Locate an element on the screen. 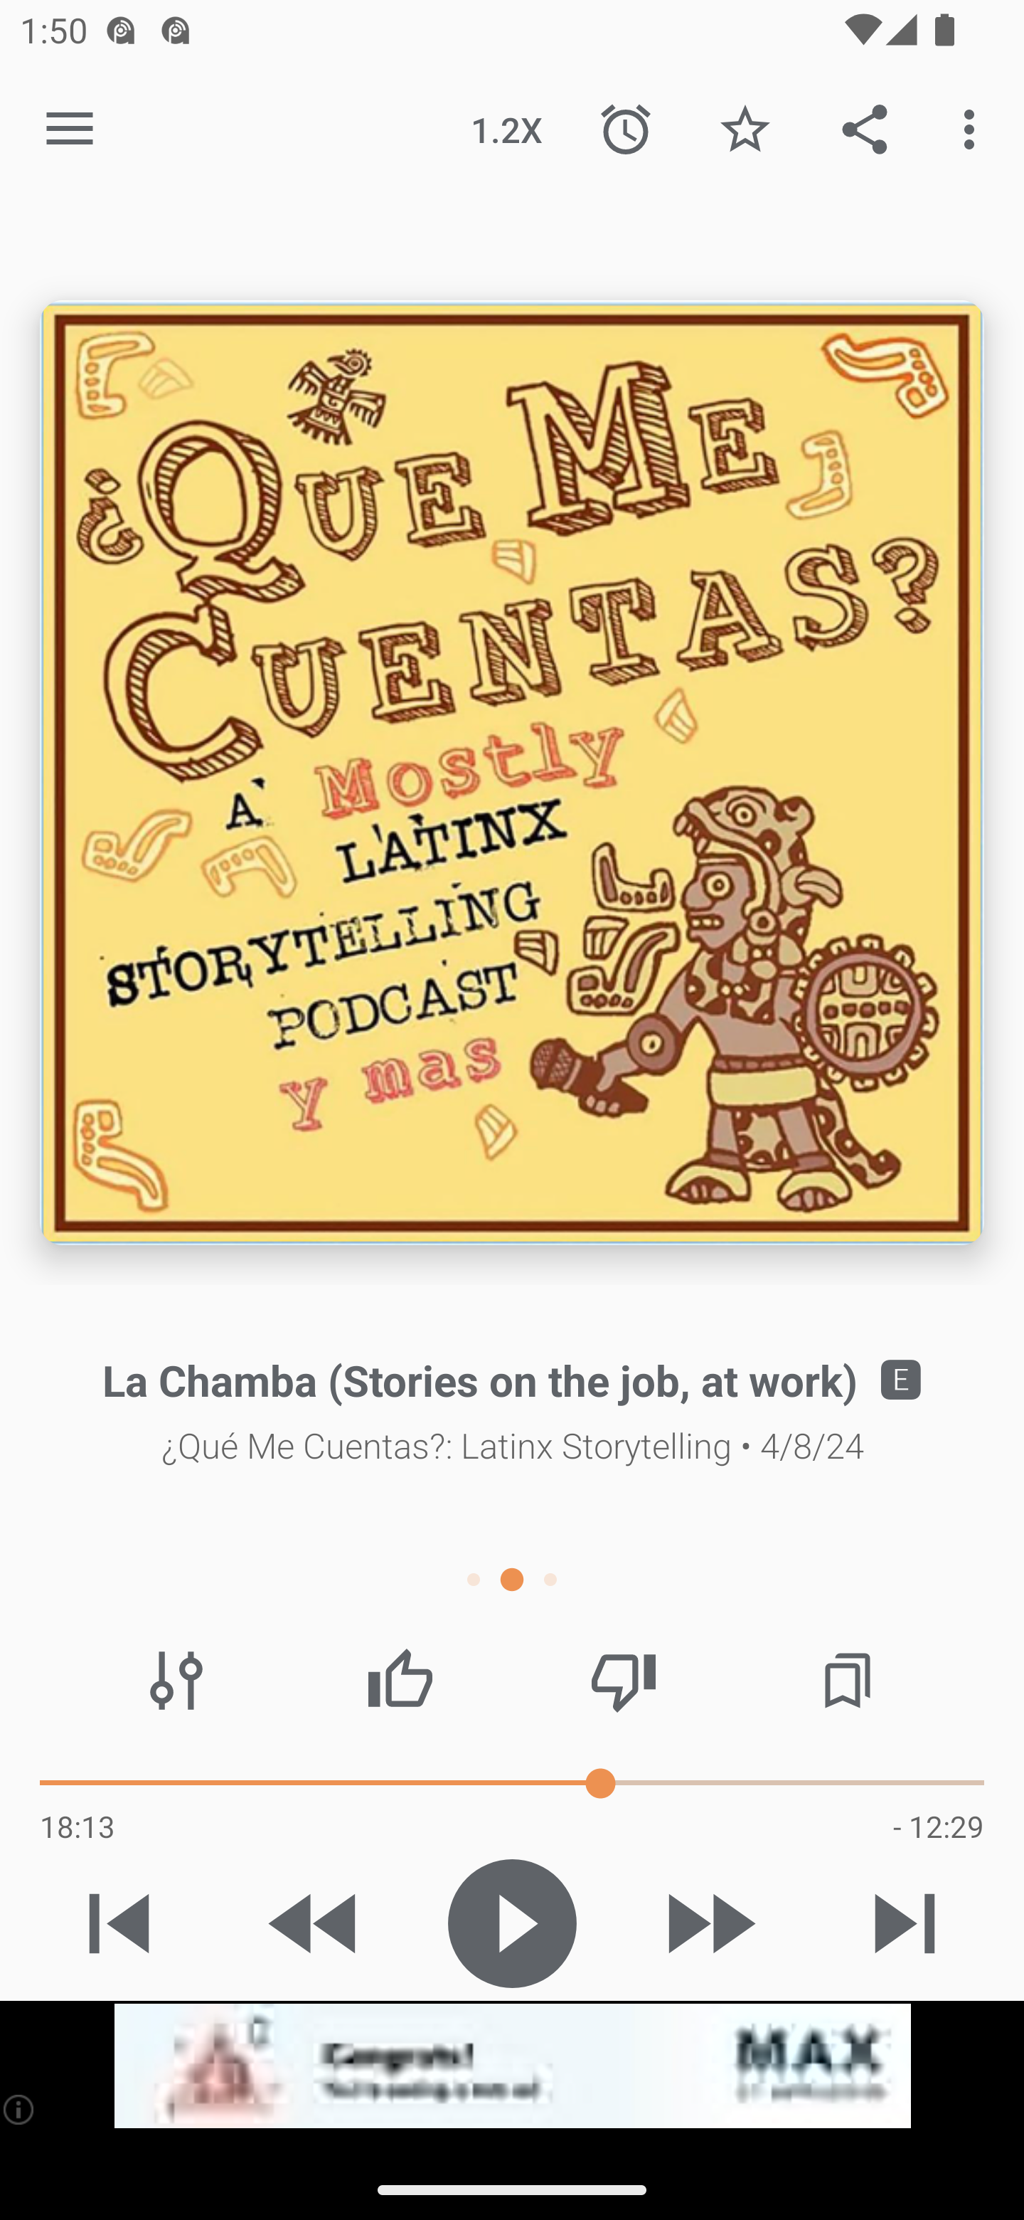 This screenshot has width=1024, height=2220. Next track is located at coordinates (905, 1923).